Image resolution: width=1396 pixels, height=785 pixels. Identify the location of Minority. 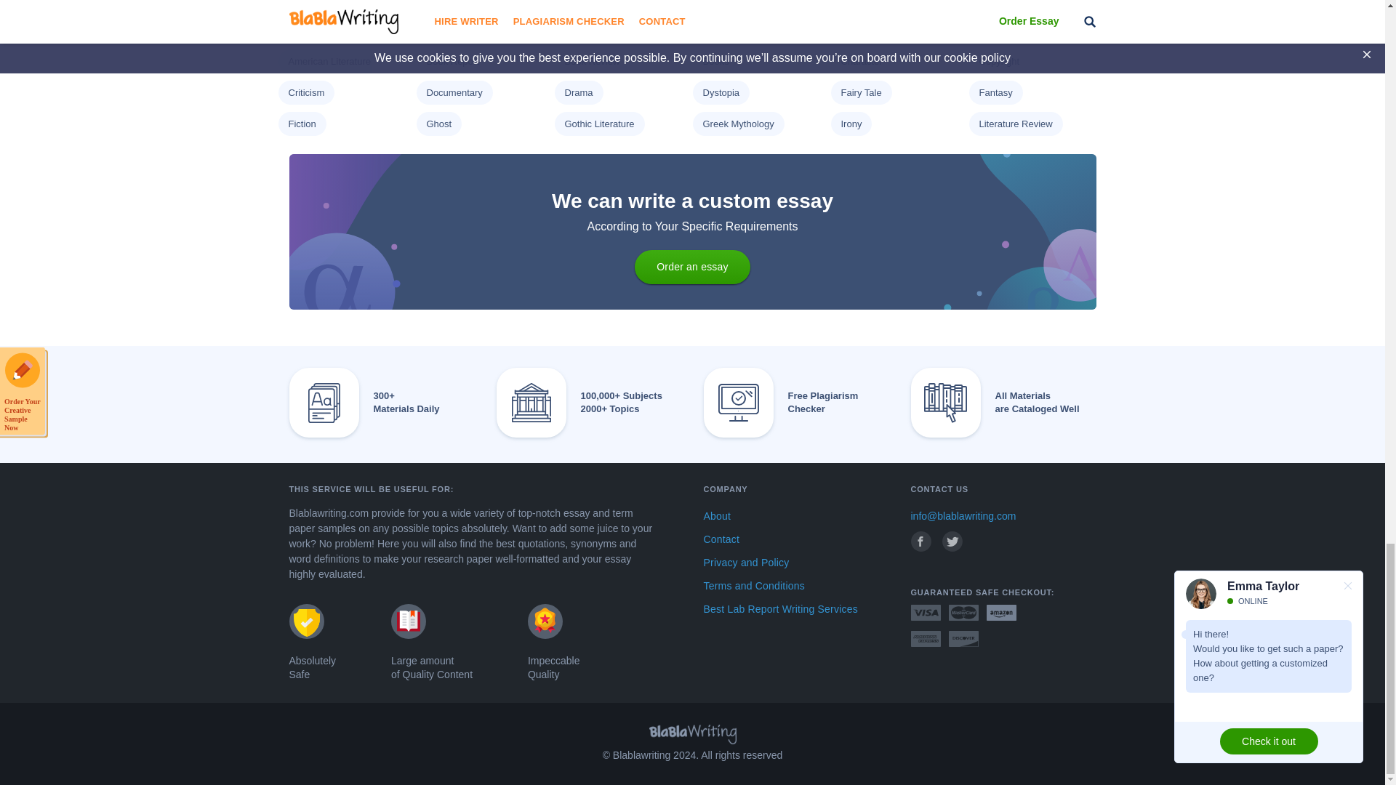
(304, 29).